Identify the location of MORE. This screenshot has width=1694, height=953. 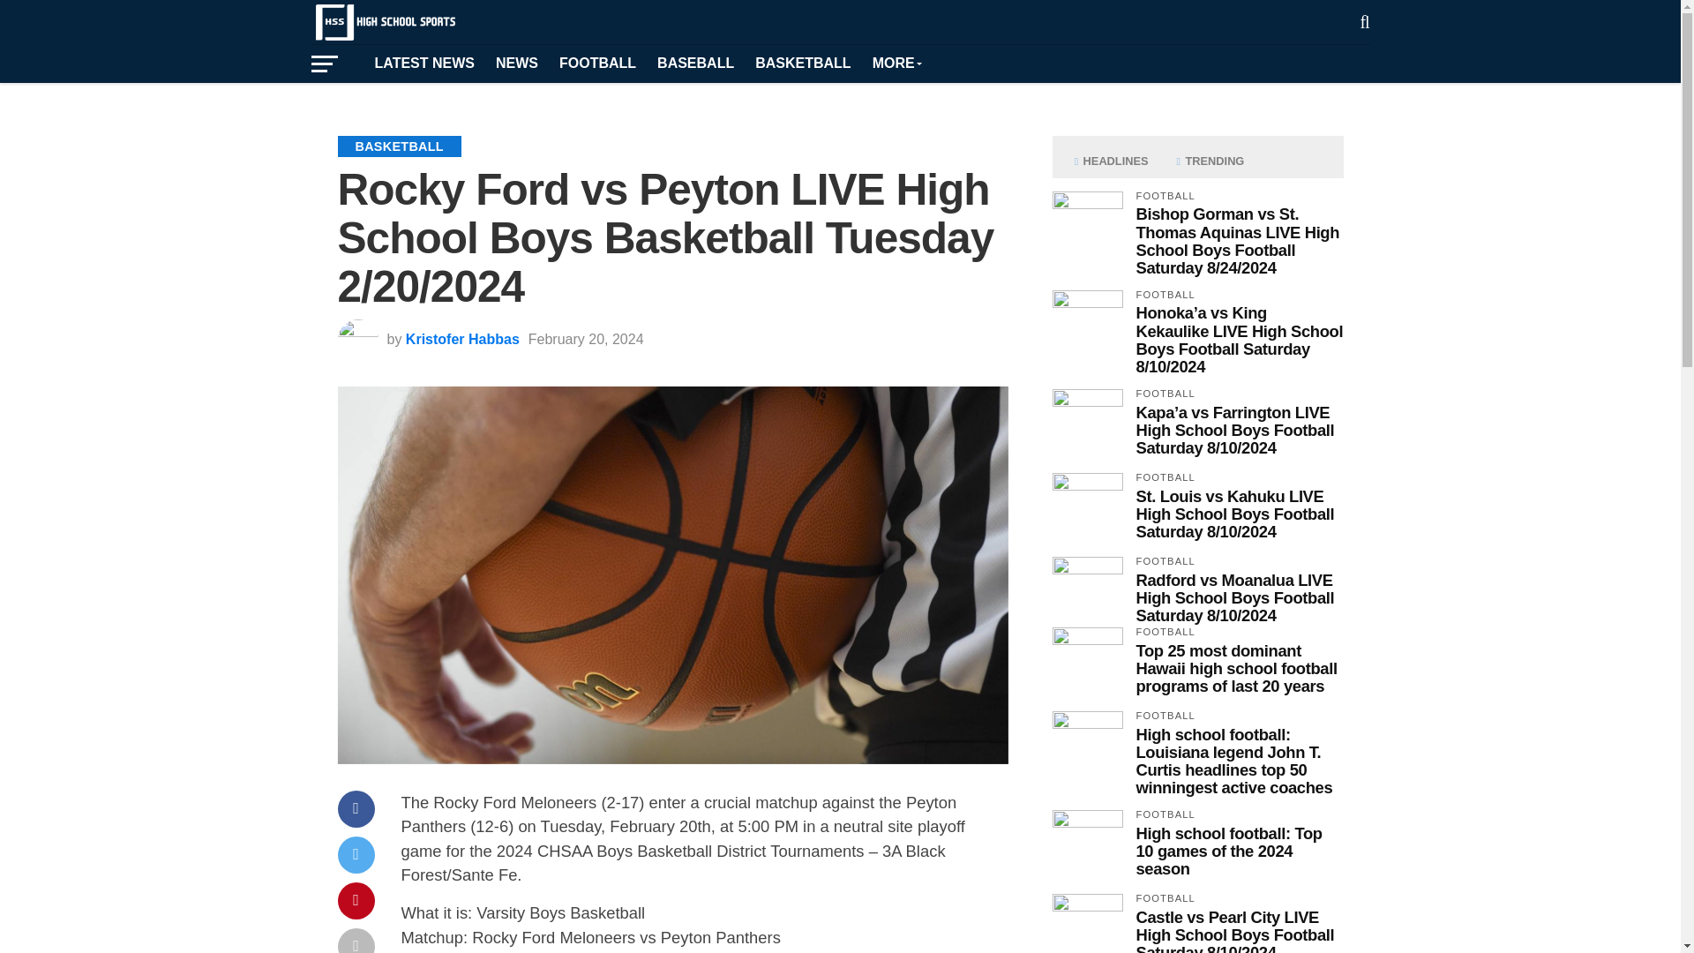
(896, 63).